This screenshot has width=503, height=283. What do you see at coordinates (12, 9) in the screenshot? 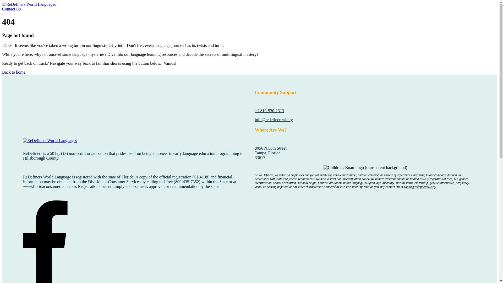
I see `Contact Us` at bounding box center [12, 9].